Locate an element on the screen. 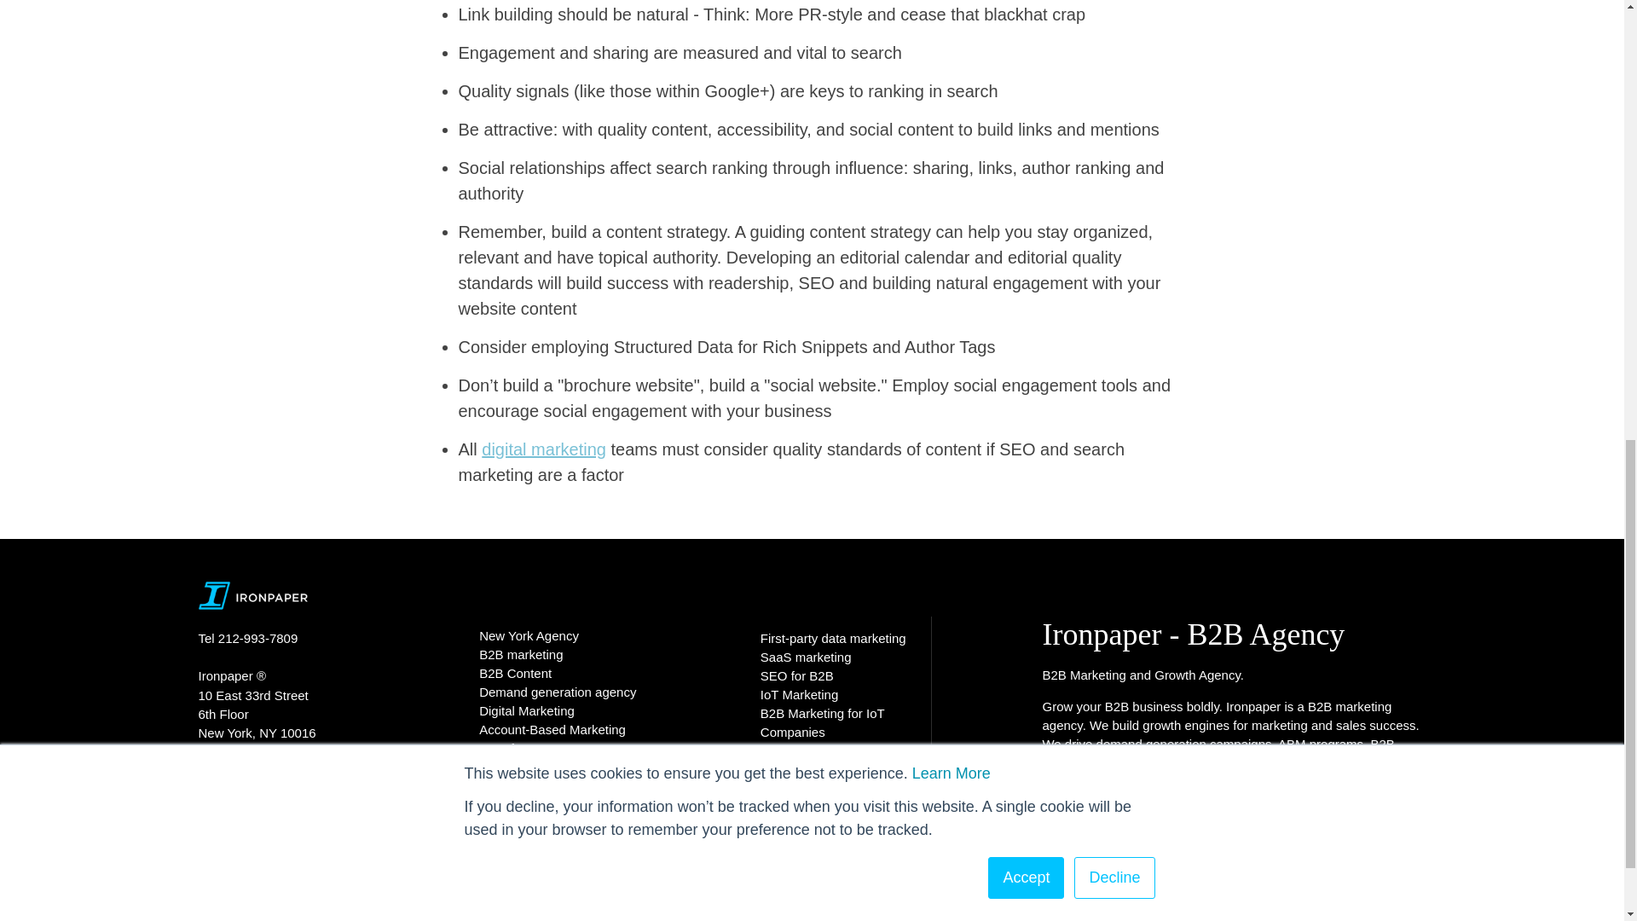  B2B marketing is located at coordinates (521, 655).